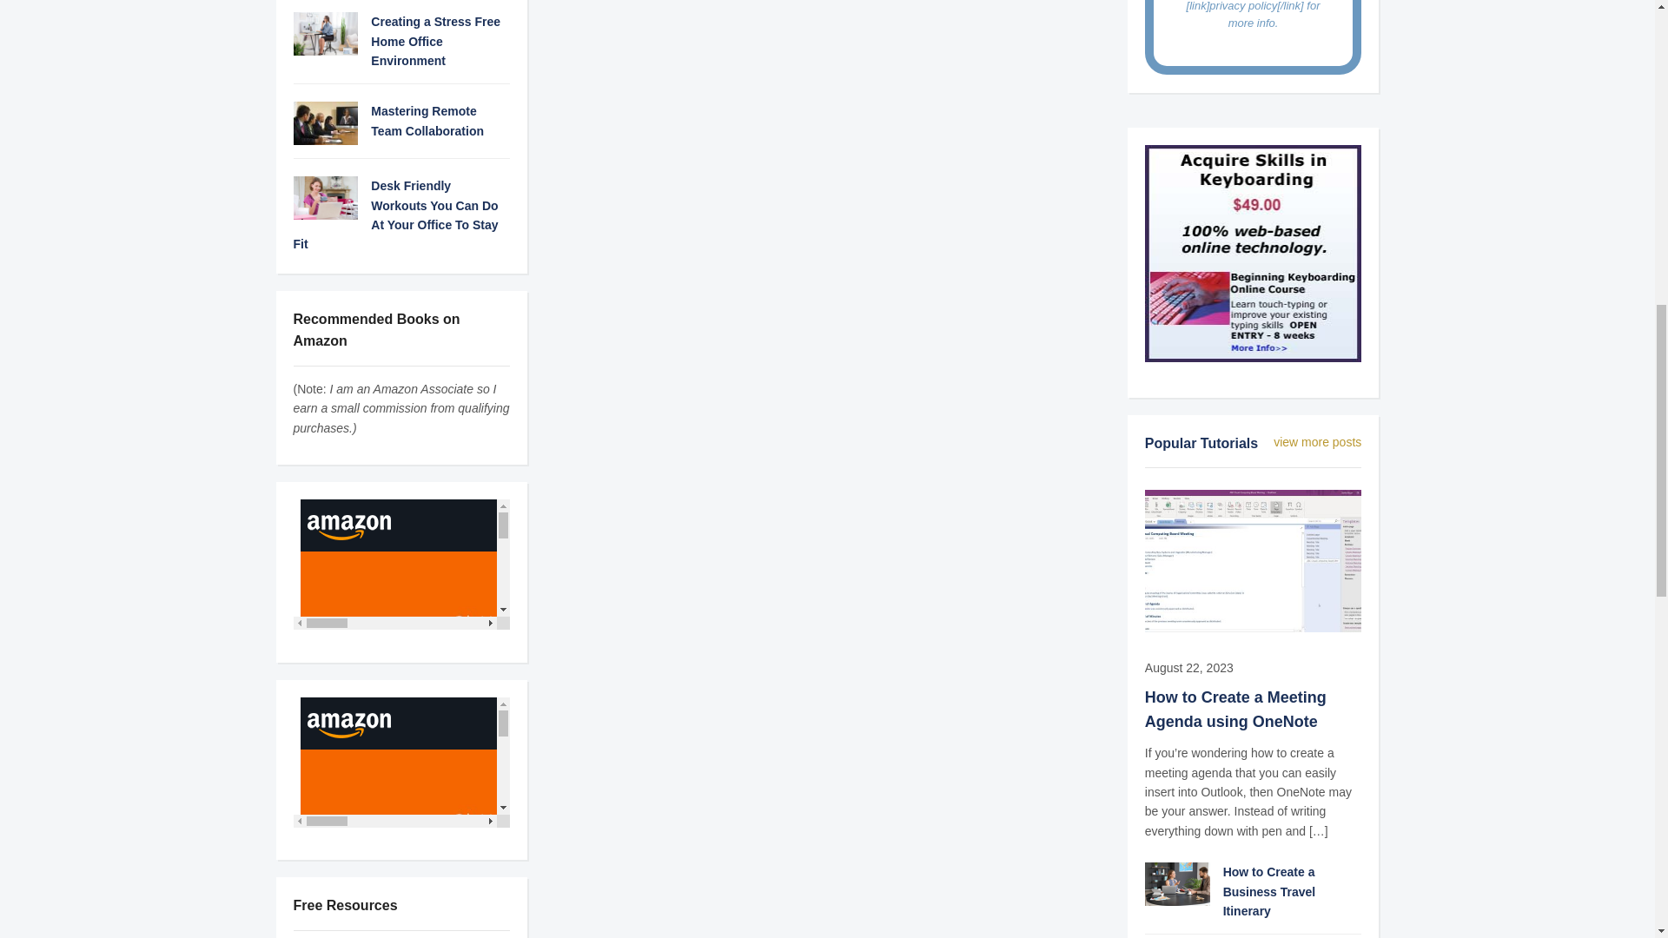 The image size is (1668, 938). I want to click on Creating a Stress Free Home Office Environment, so click(435, 41).